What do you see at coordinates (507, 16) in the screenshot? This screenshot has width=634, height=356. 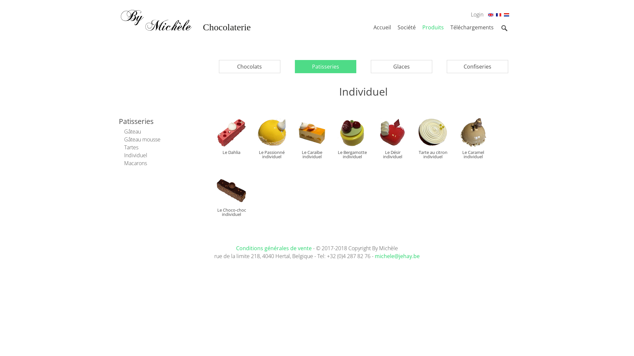 I see `Nl` at bounding box center [507, 16].